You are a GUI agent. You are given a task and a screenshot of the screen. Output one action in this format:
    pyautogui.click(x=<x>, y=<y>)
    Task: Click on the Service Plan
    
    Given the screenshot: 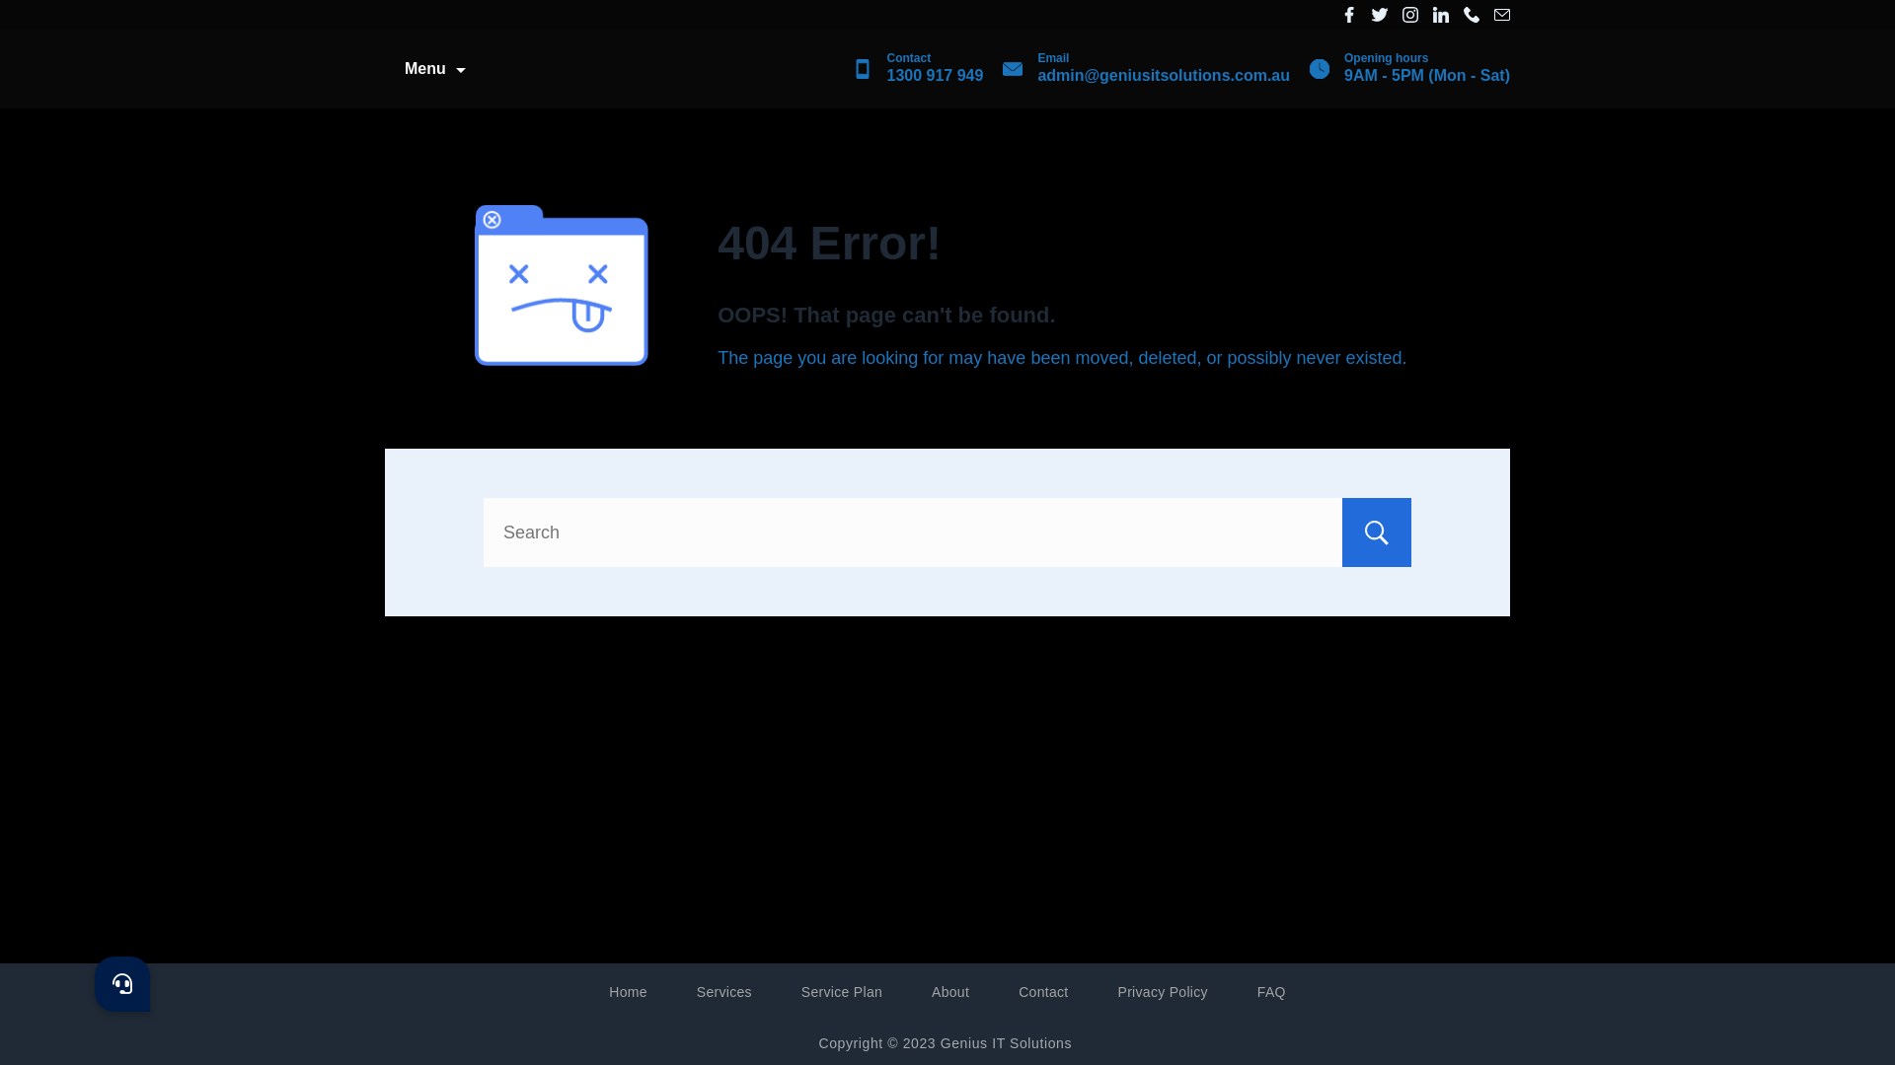 What is the action you would take?
    pyautogui.click(x=842, y=992)
    